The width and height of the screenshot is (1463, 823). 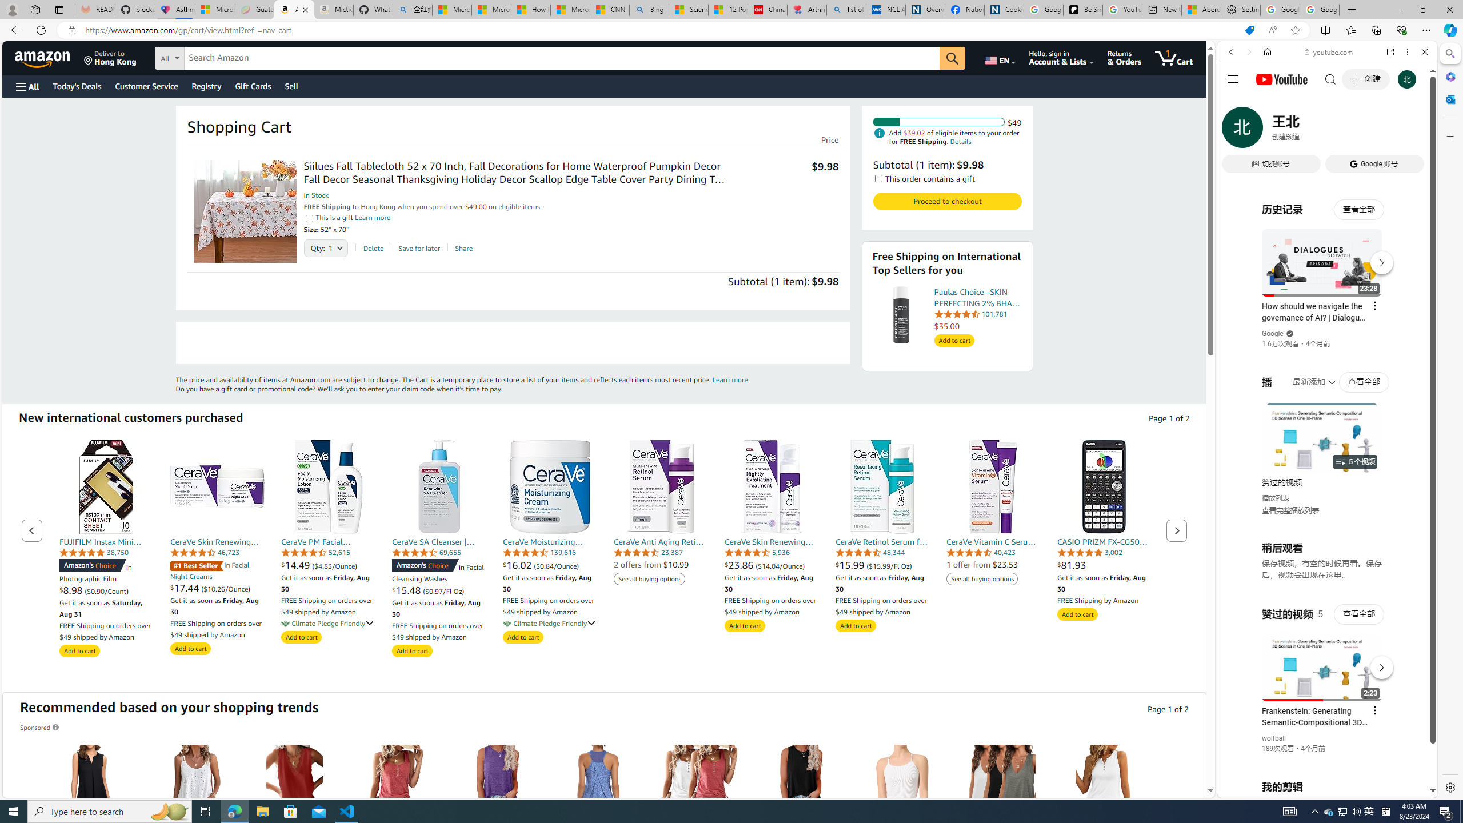 I want to click on 2 offers from $10.99, so click(x=651, y=565).